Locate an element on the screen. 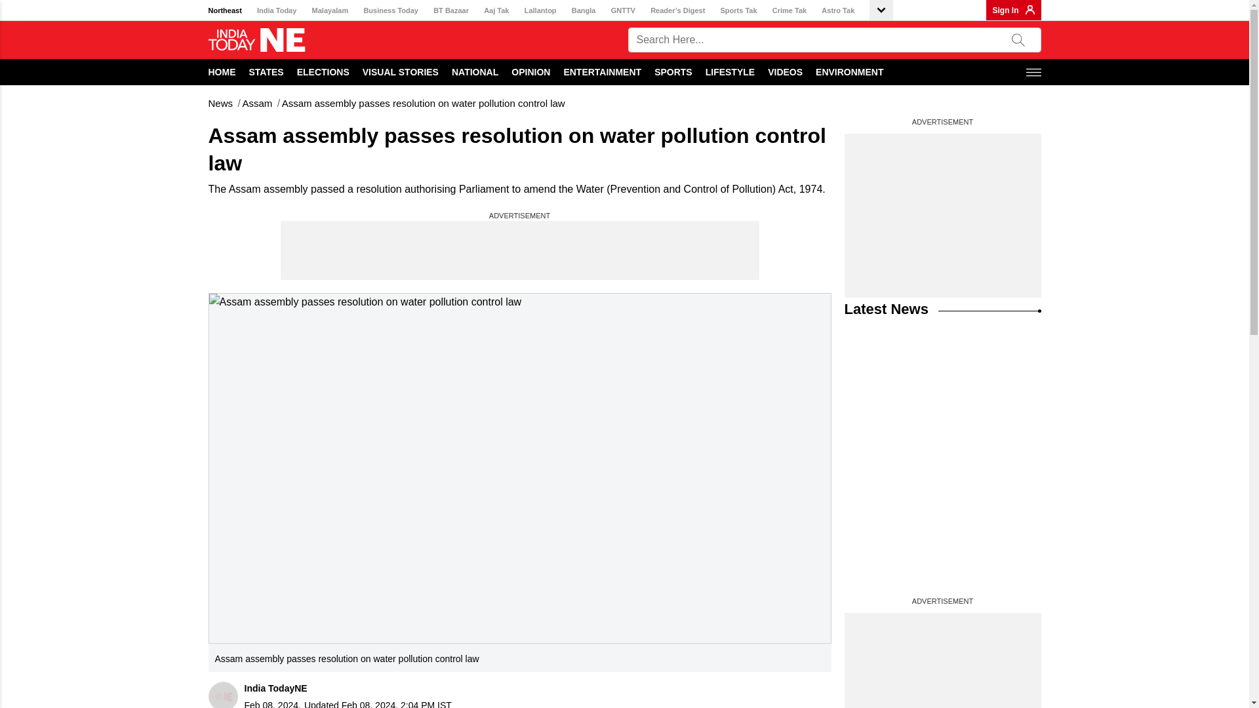  Sports Tak is located at coordinates (738, 10).